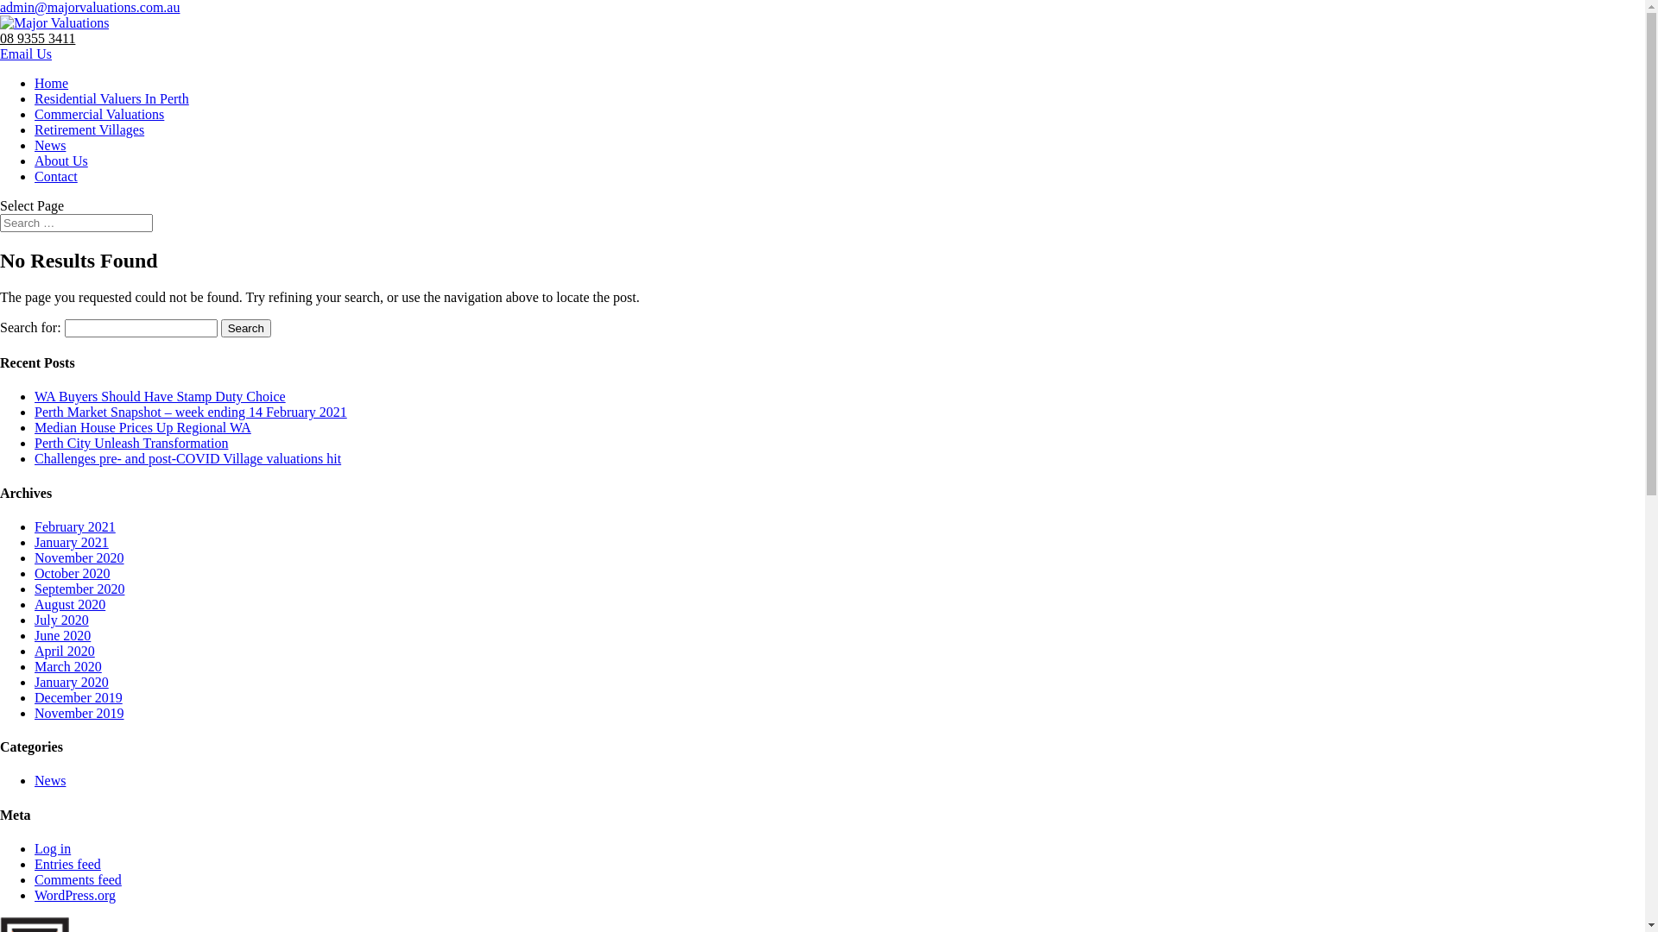  I want to click on August 2020, so click(70, 604).